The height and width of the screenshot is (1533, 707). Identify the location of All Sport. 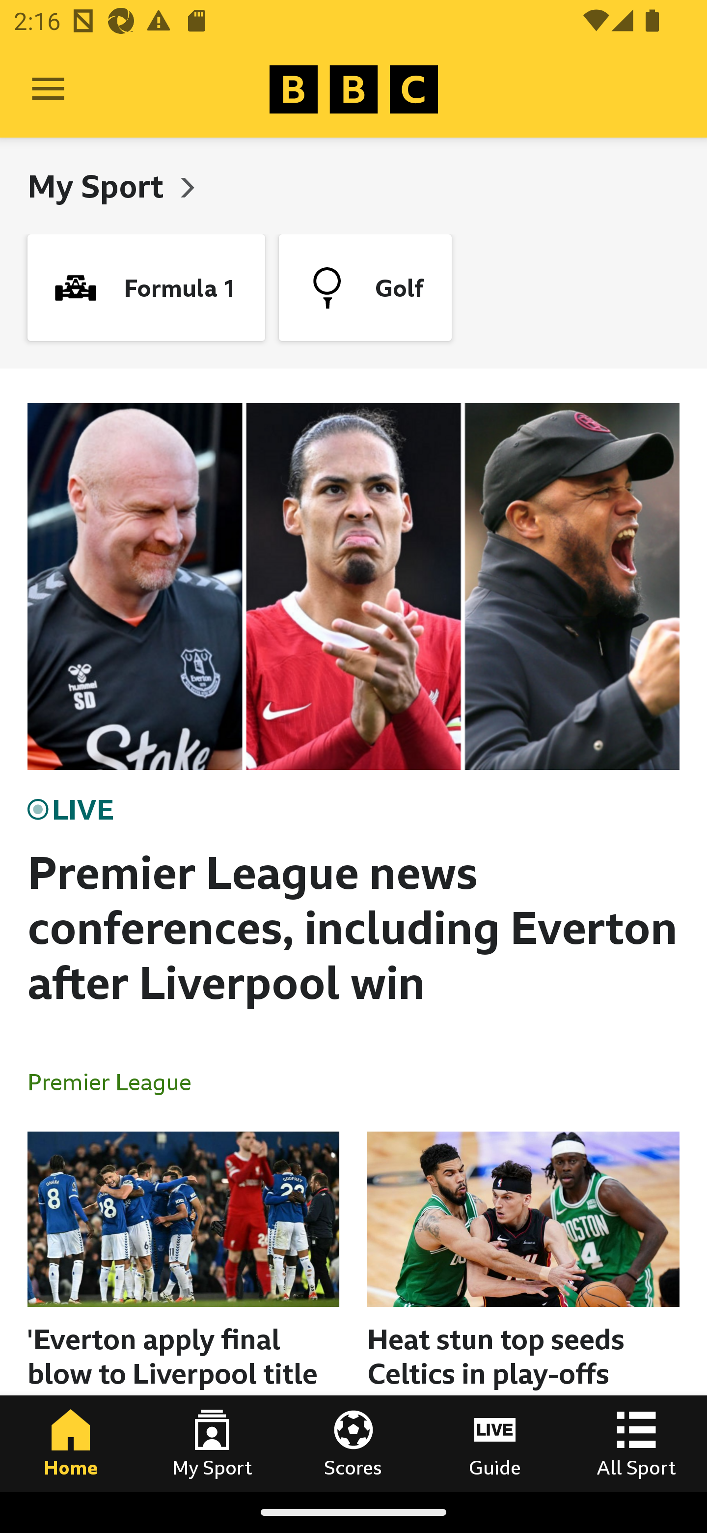
(636, 1443).